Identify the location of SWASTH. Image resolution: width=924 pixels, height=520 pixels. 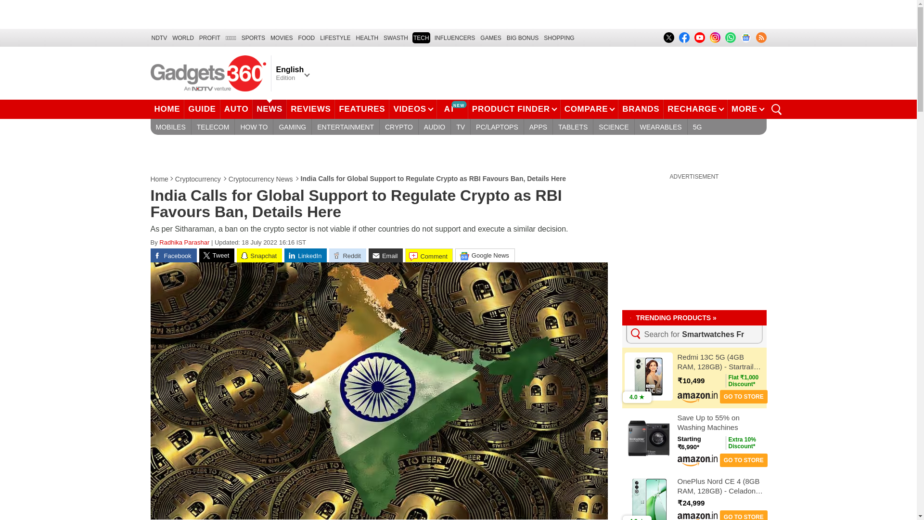
(396, 38).